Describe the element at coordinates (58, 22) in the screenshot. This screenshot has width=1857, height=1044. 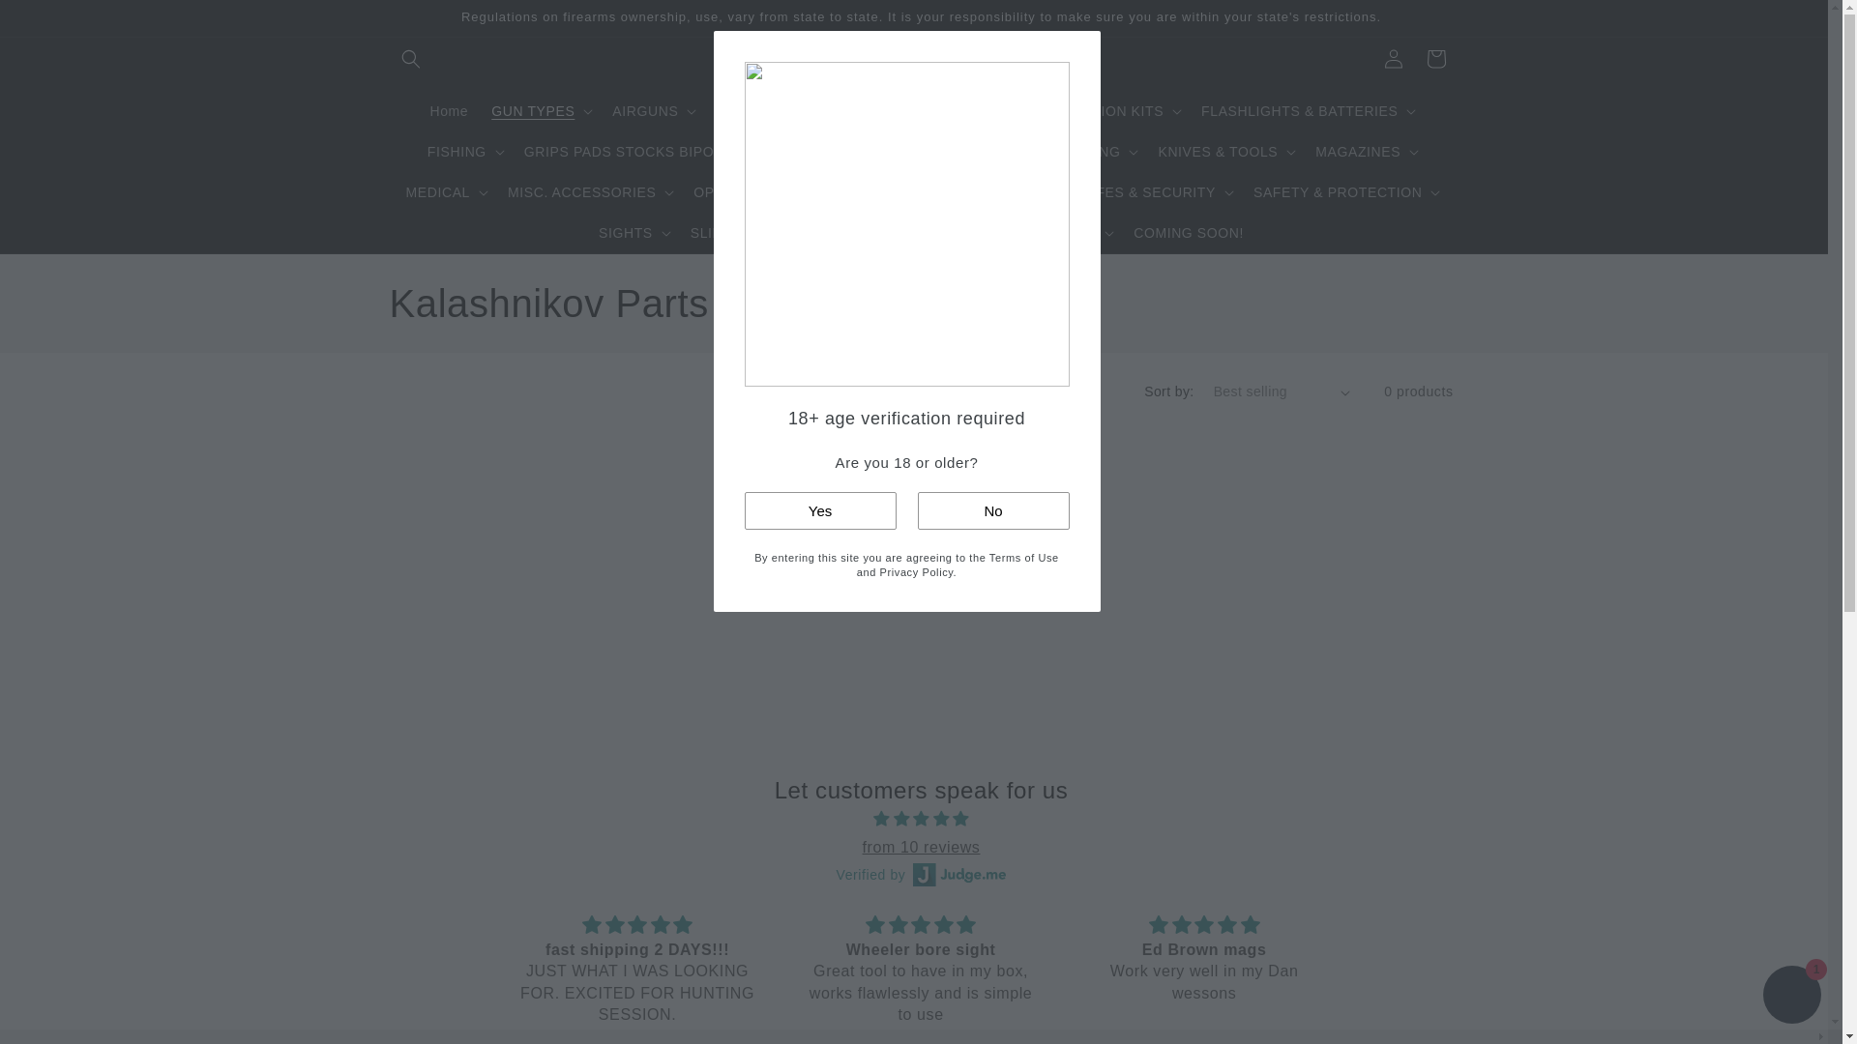
I see `Skip to content` at that location.